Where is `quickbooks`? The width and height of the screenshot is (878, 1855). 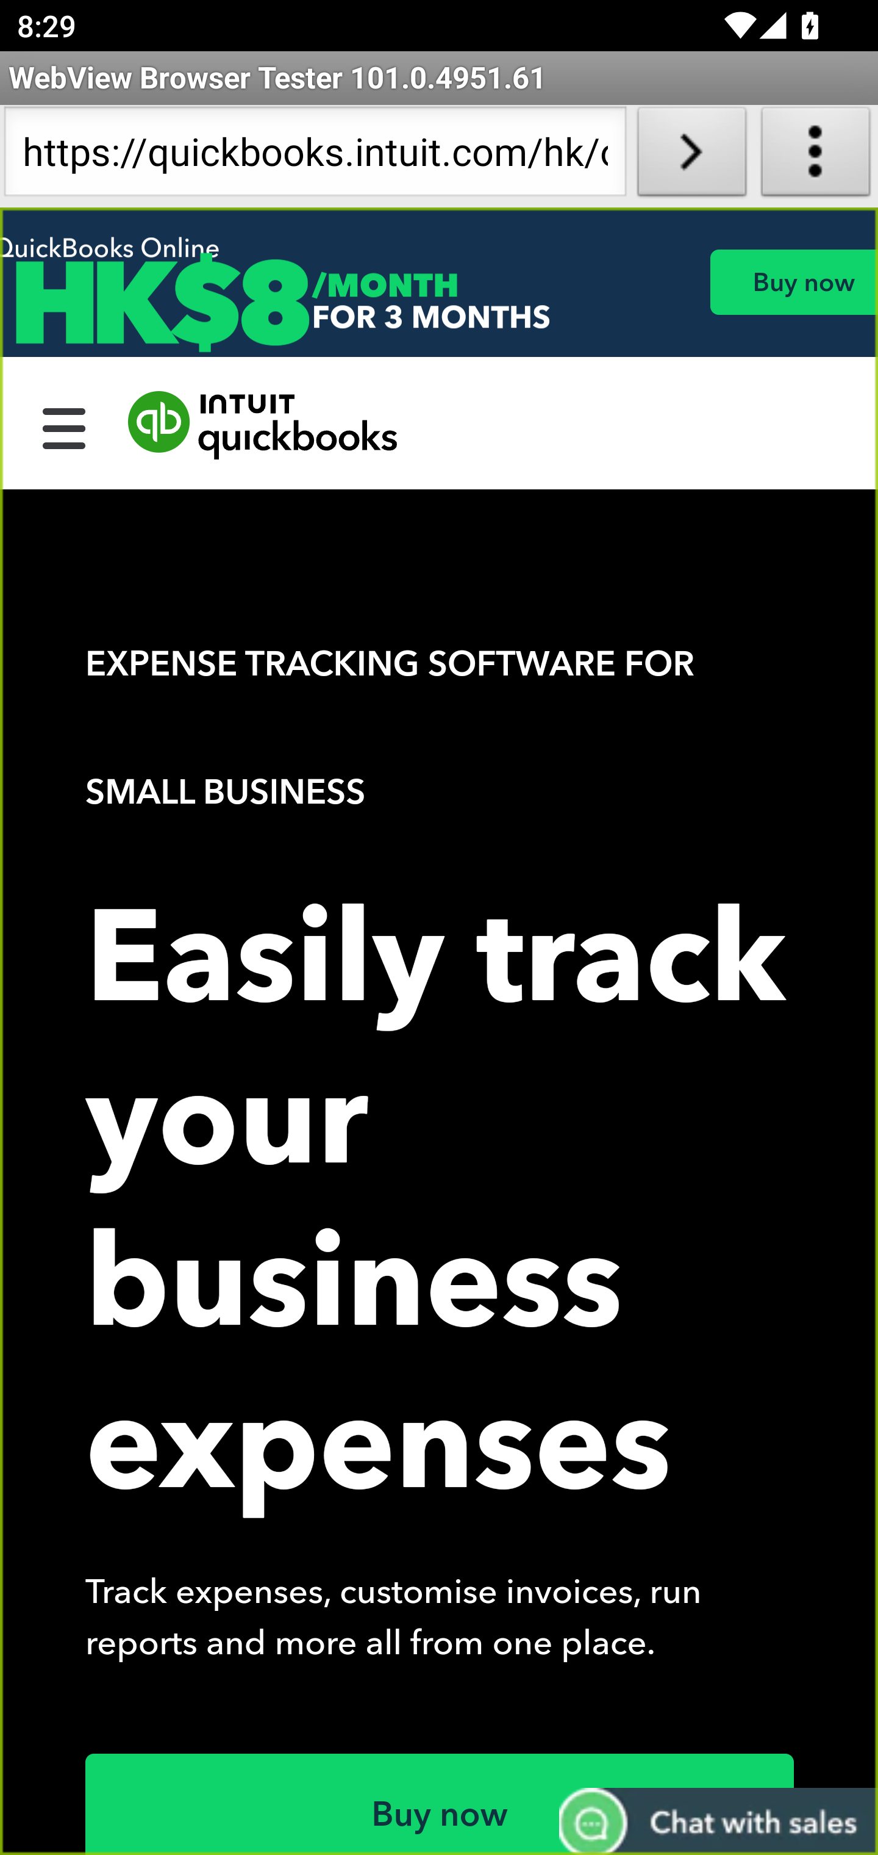
quickbooks is located at coordinates (263, 425).